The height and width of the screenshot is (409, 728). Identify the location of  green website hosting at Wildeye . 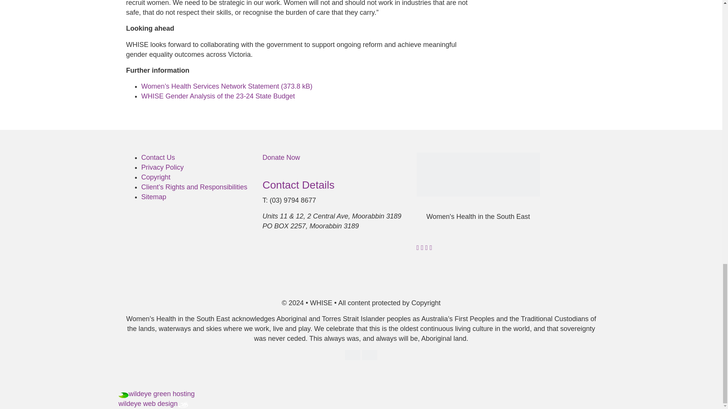
(162, 394).